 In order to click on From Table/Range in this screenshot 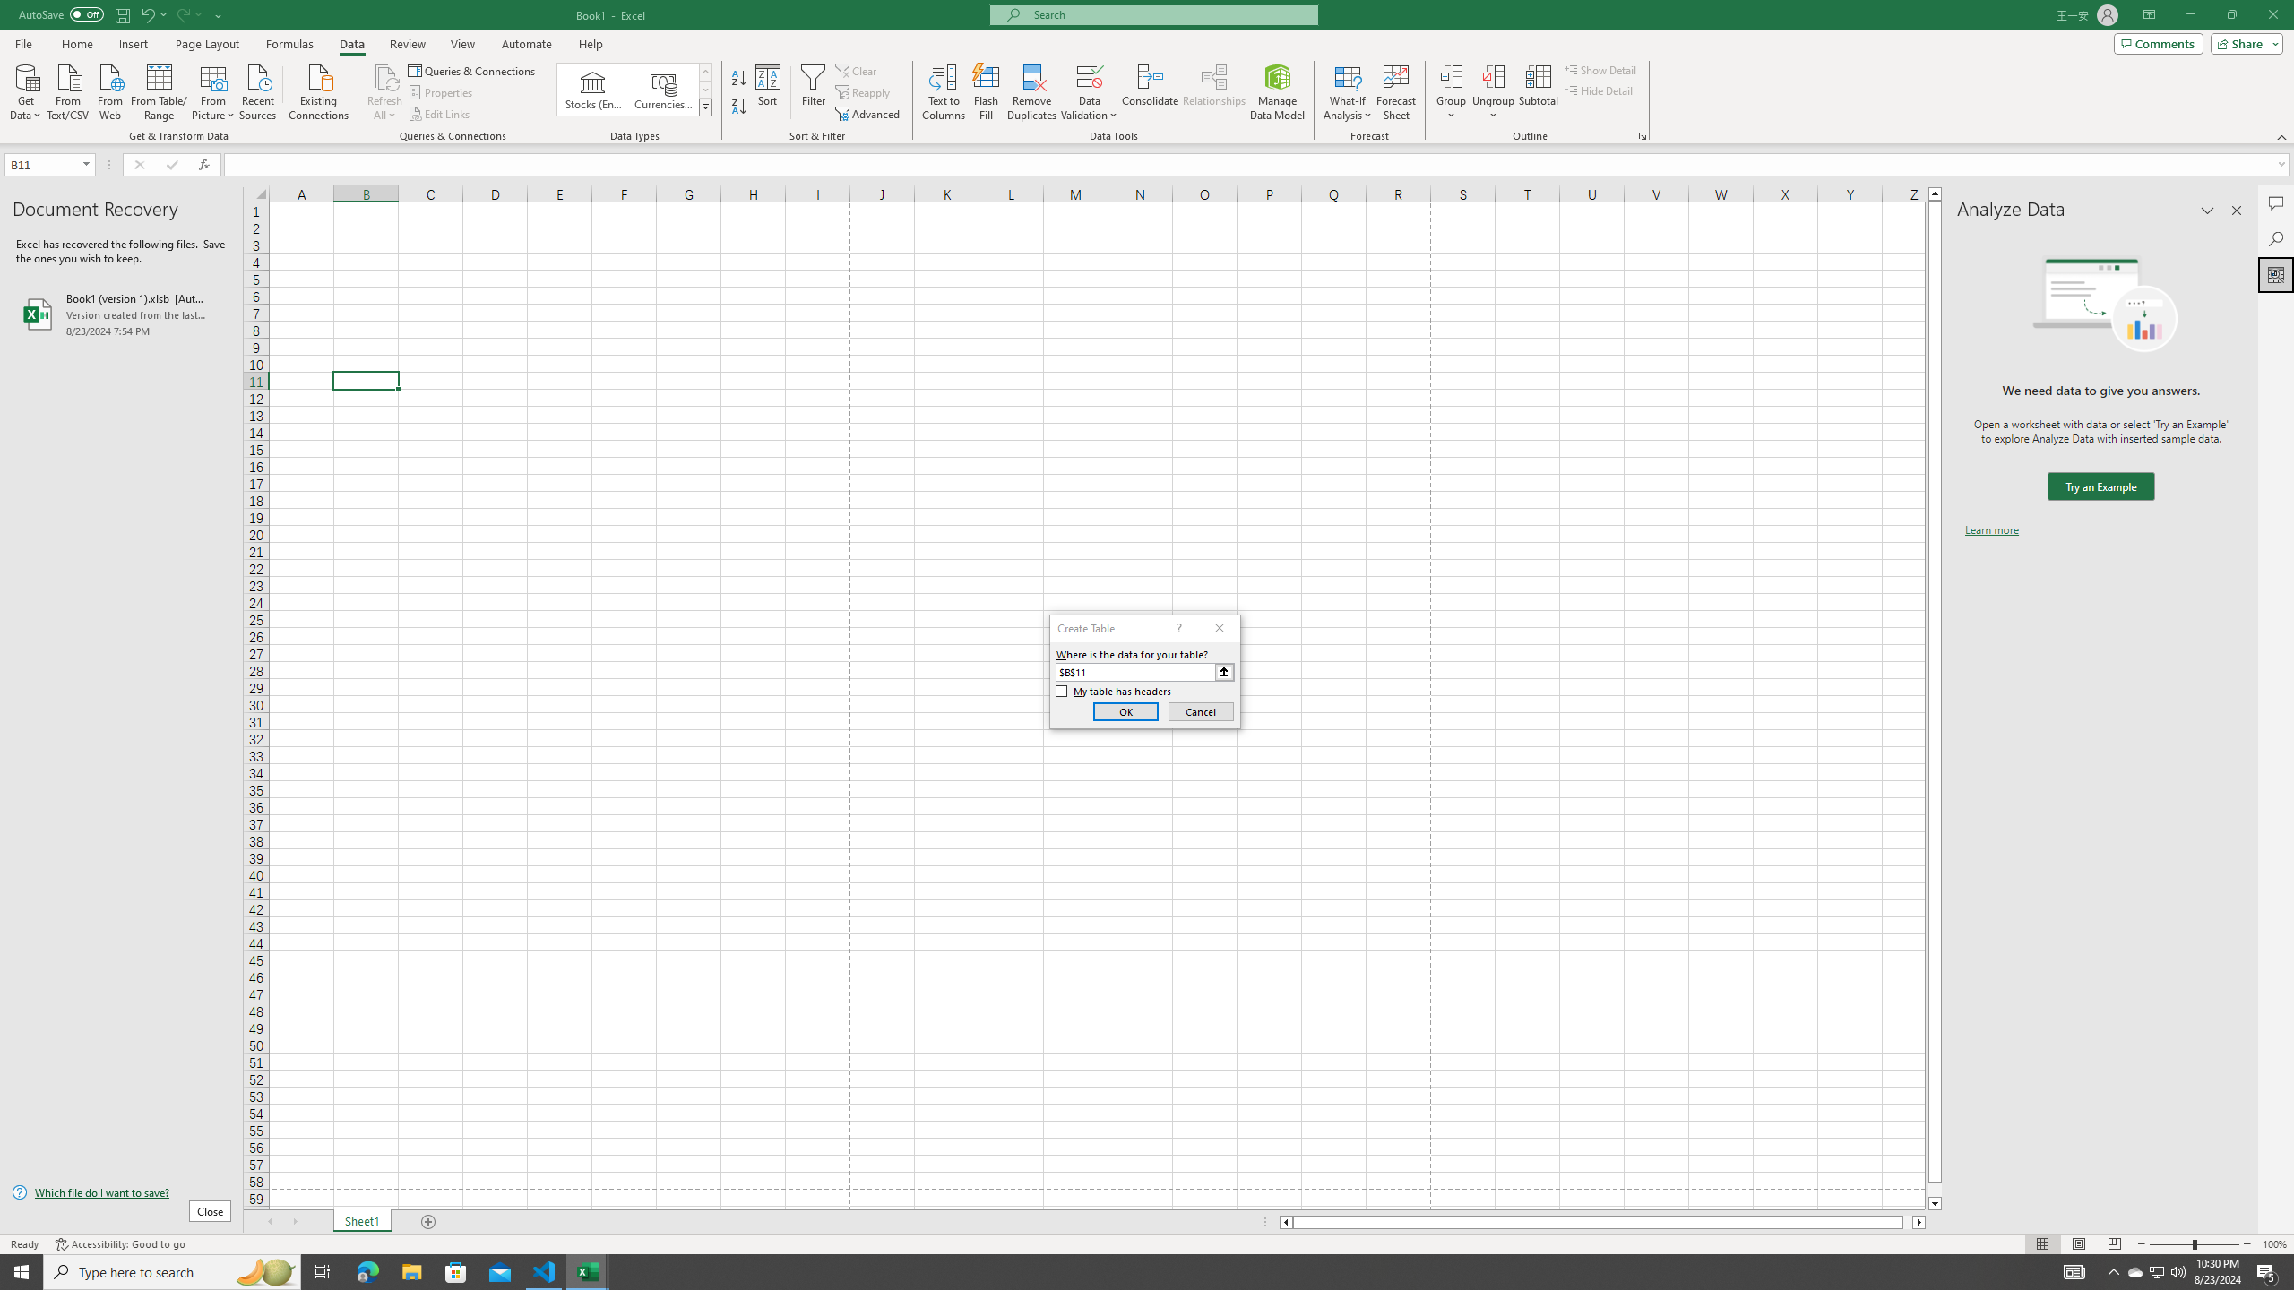, I will do `click(160, 90)`.